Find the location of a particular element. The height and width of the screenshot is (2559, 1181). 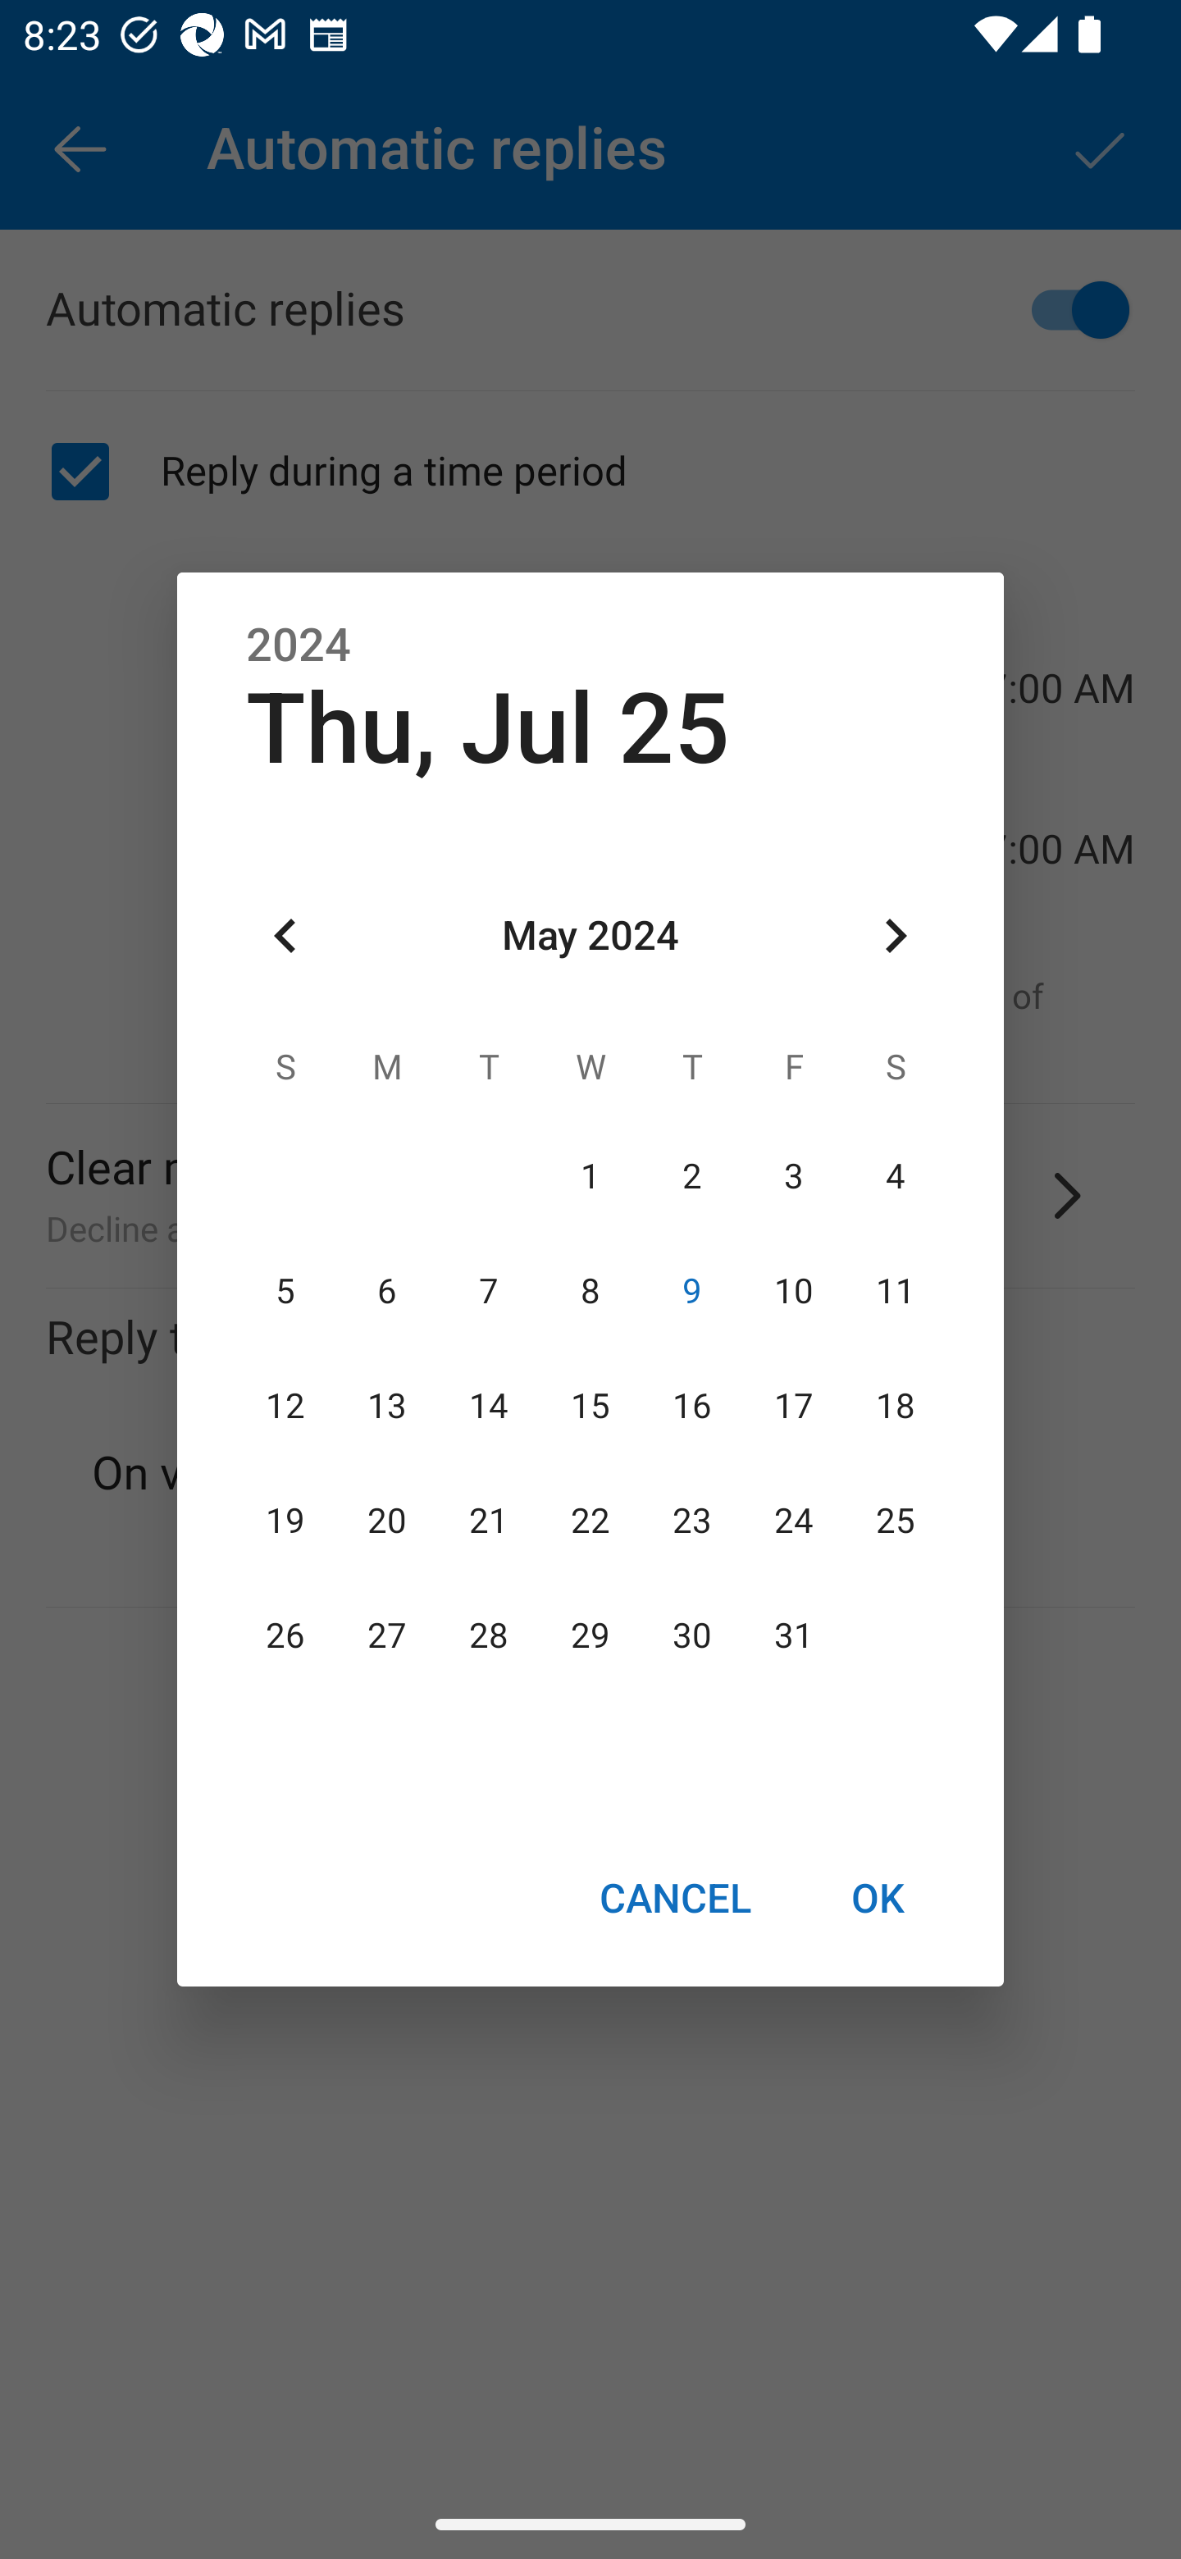

14 14 May 2024 is located at coordinates (489, 1406).